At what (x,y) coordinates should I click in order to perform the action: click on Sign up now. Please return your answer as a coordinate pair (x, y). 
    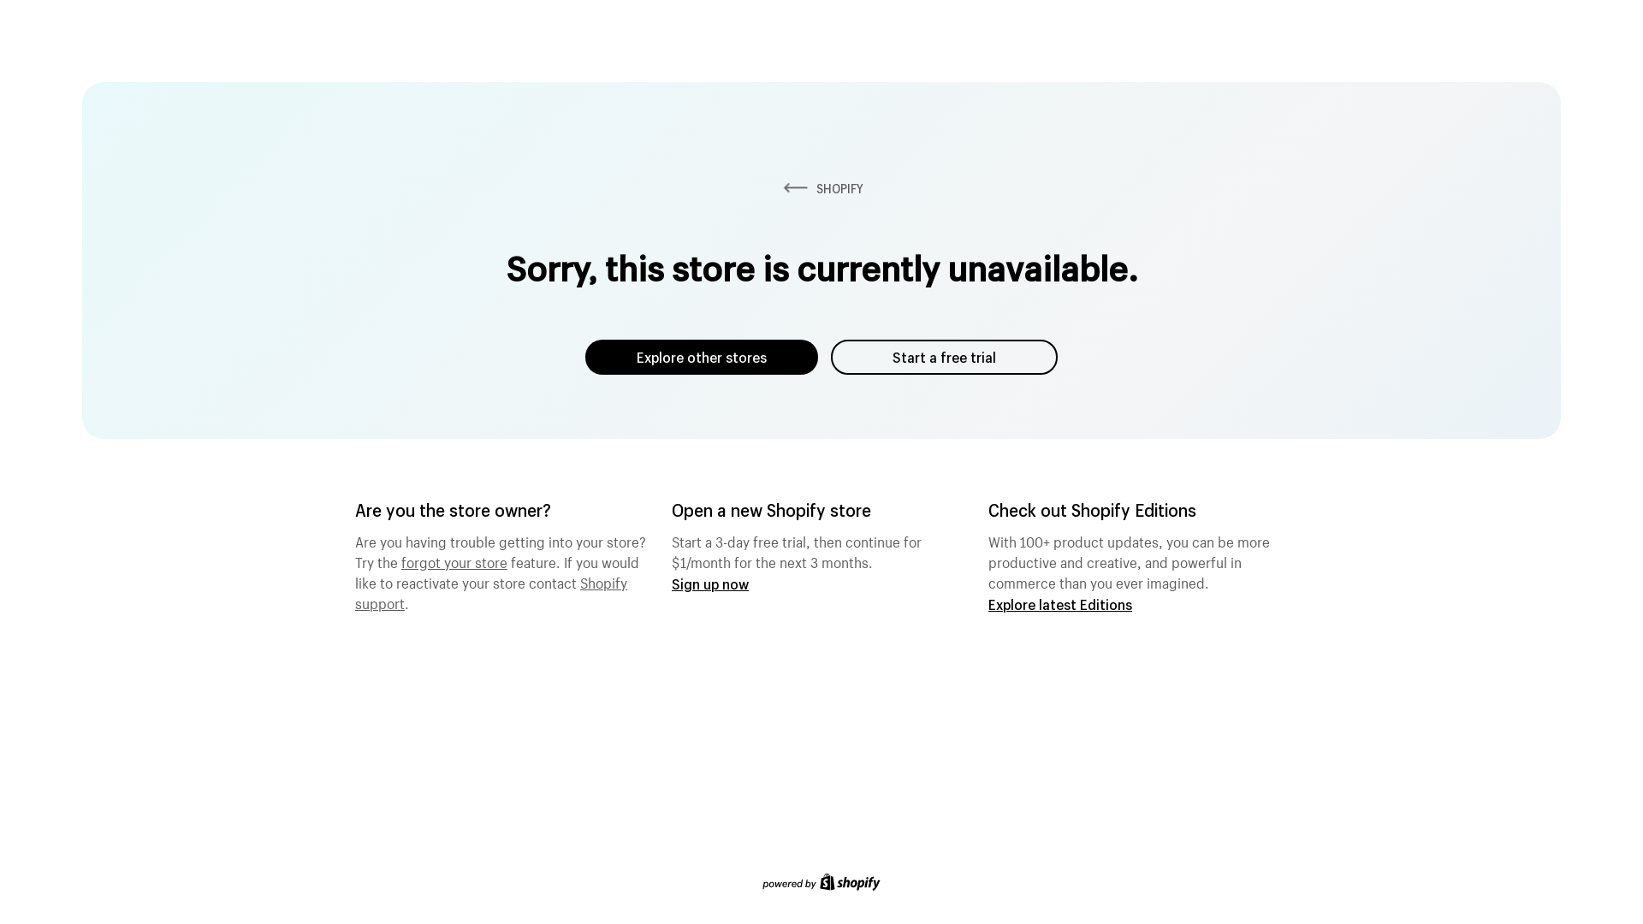
    Looking at the image, I should click on (710, 583).